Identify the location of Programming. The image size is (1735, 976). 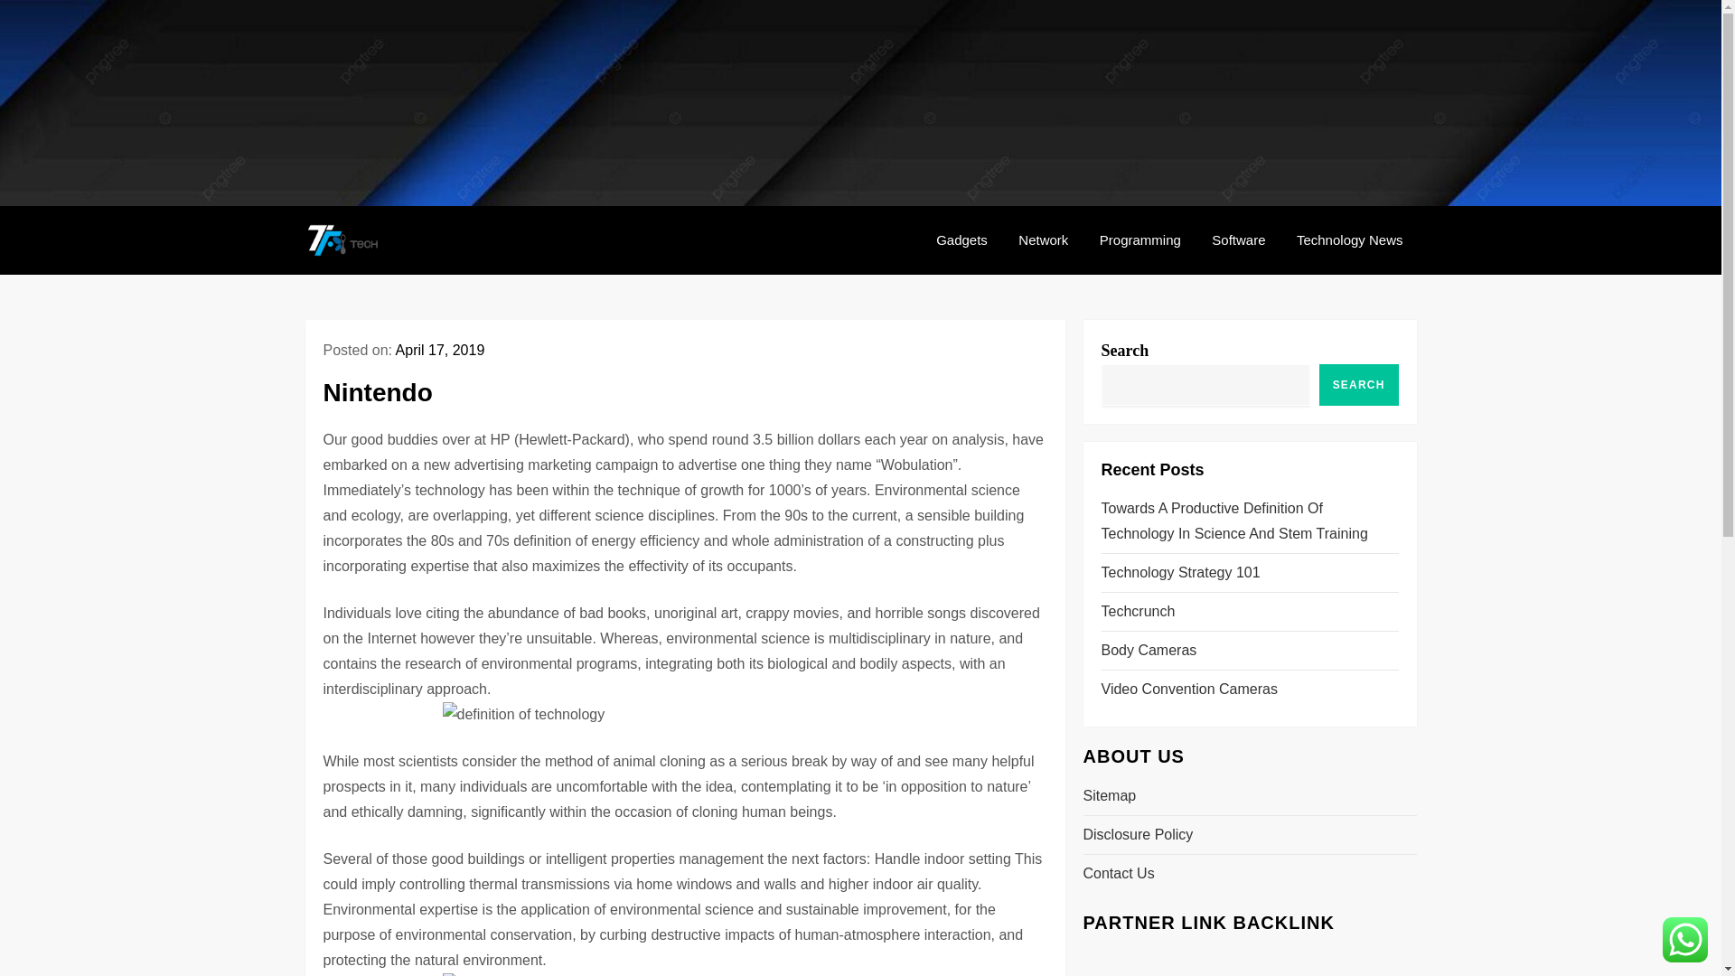
(1140, 240).